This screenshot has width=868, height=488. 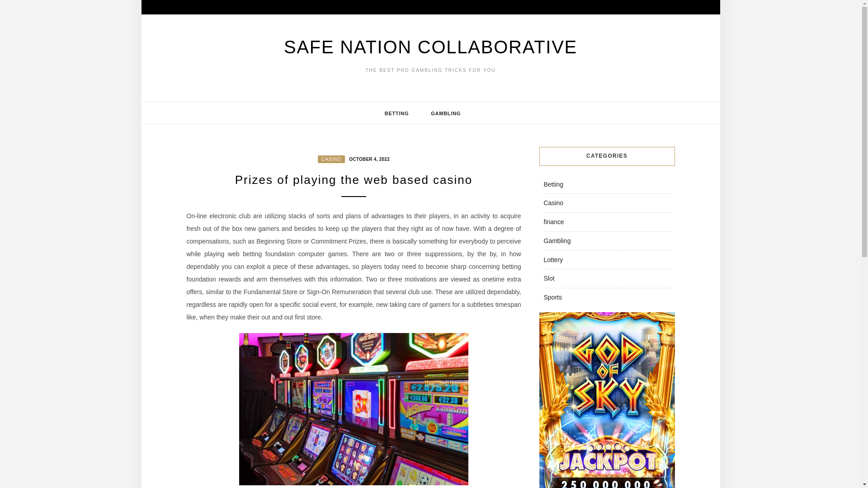 What do you see at coordinates (549, 278) in the screenshot?
I see `Slot` at bounding box center [549, 278].